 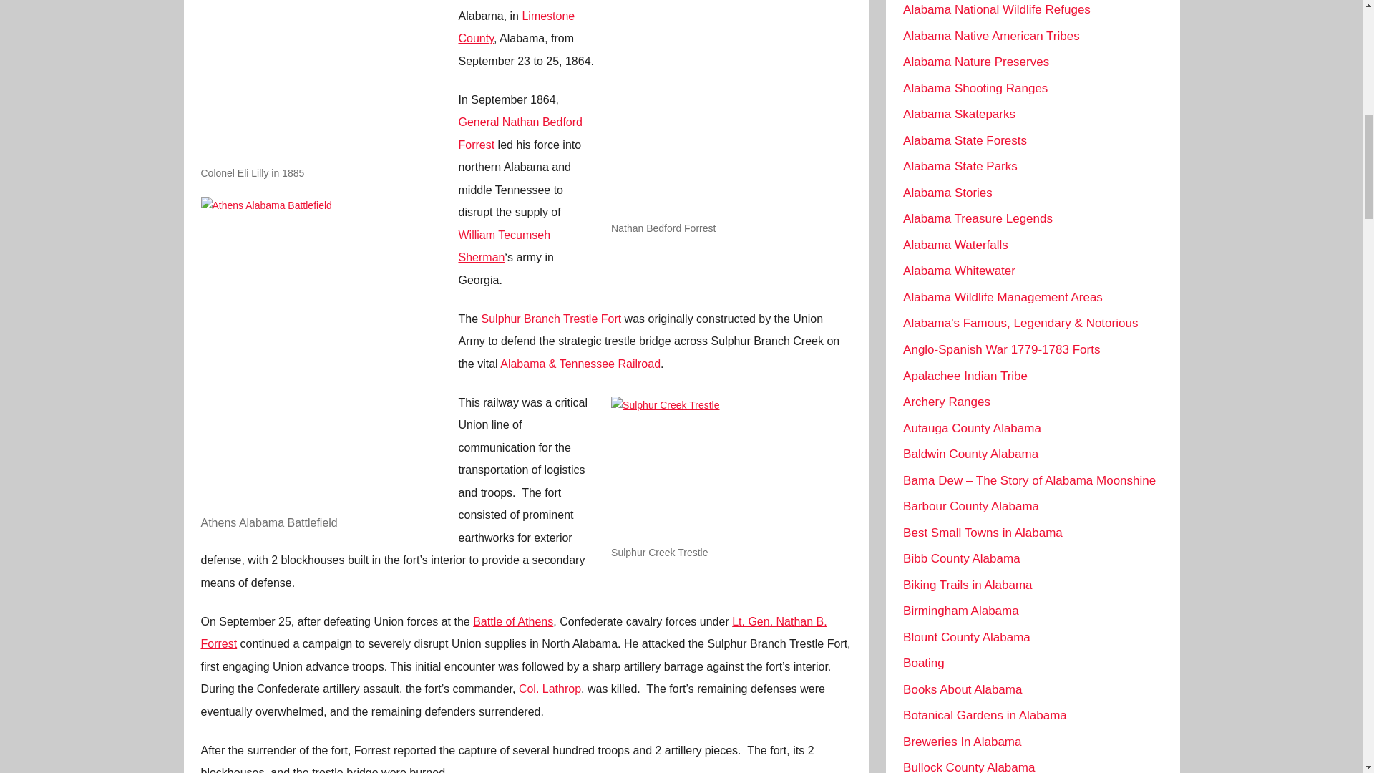 I want to click on General Nathan Bedford Forrest, so click(x=520, y=133).